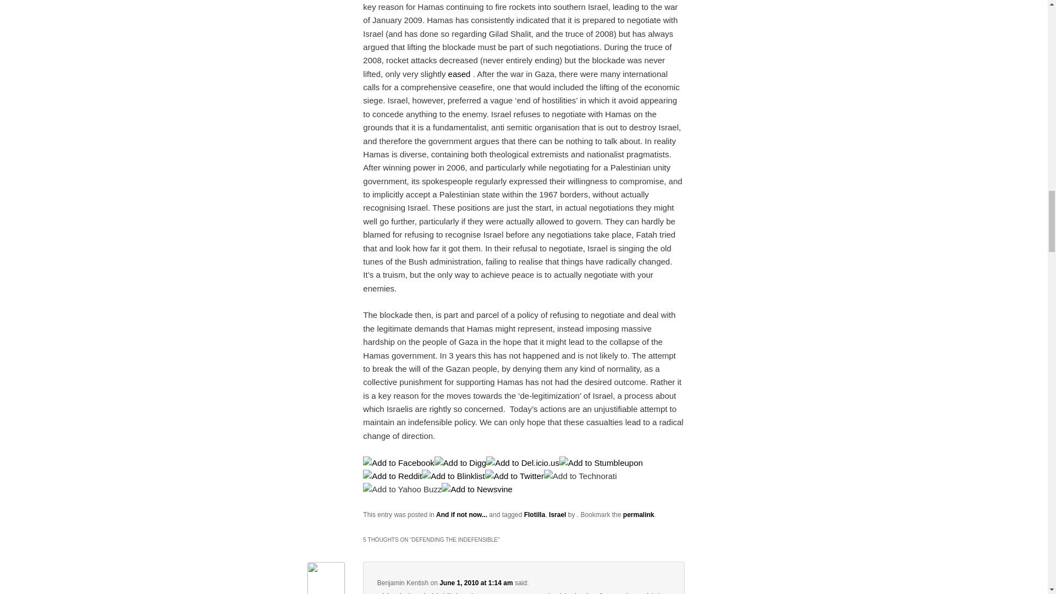 The width and height of the screenshot is (1056, 594). Describe the element at coordinates (558, 514) in the screenshot. I see `Israel` at that location.